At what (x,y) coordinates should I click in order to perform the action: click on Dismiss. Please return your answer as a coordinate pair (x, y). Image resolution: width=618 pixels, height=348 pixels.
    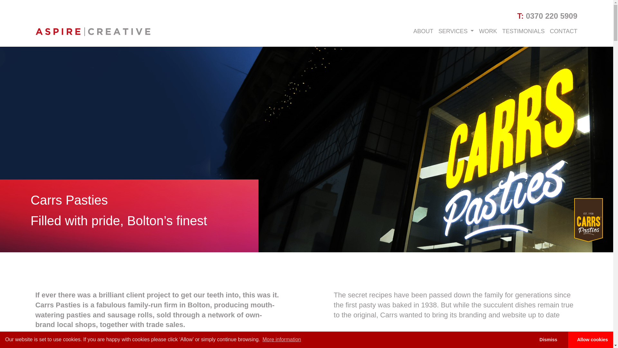
    Looking at the image, I should click on (548, 340).